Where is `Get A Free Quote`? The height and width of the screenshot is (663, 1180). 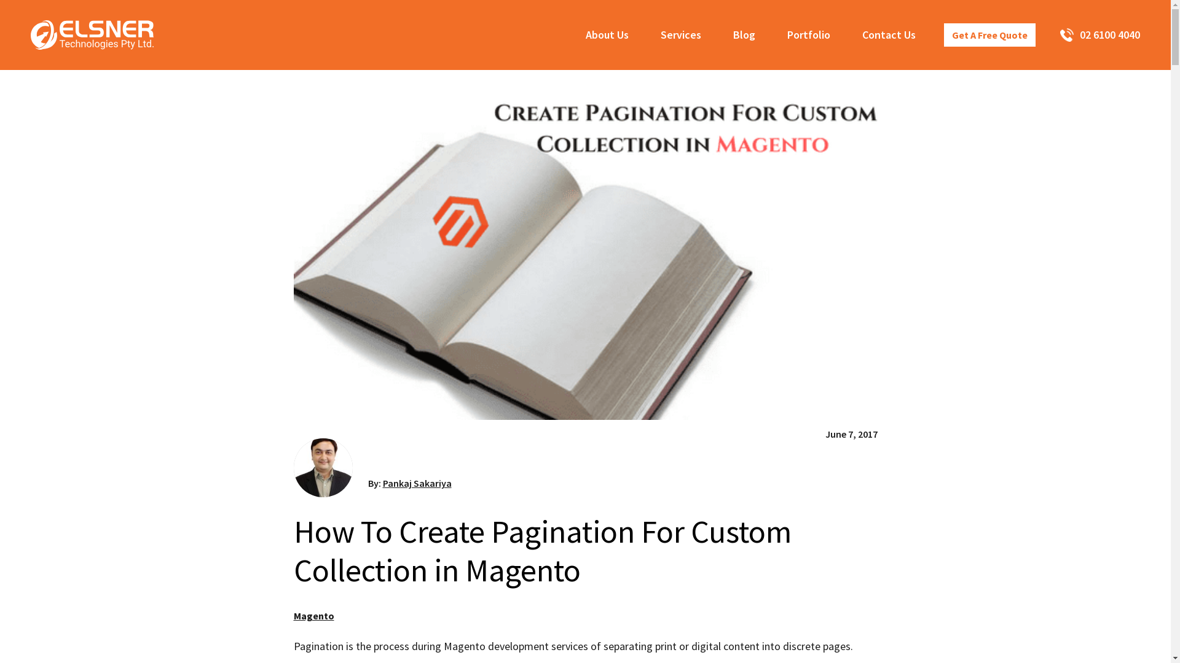
Get A Free Quote is located at coordinates (989, 35).